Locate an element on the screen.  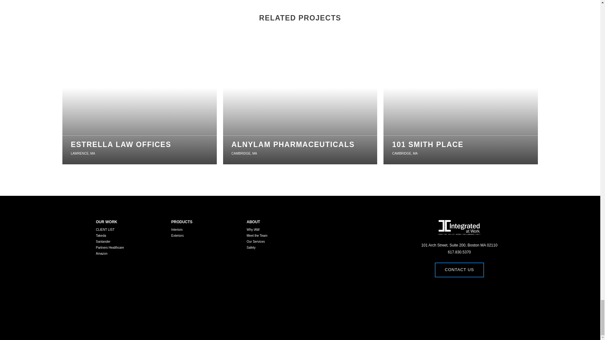
Partners Healthcare is located at coordinates (139, 104).